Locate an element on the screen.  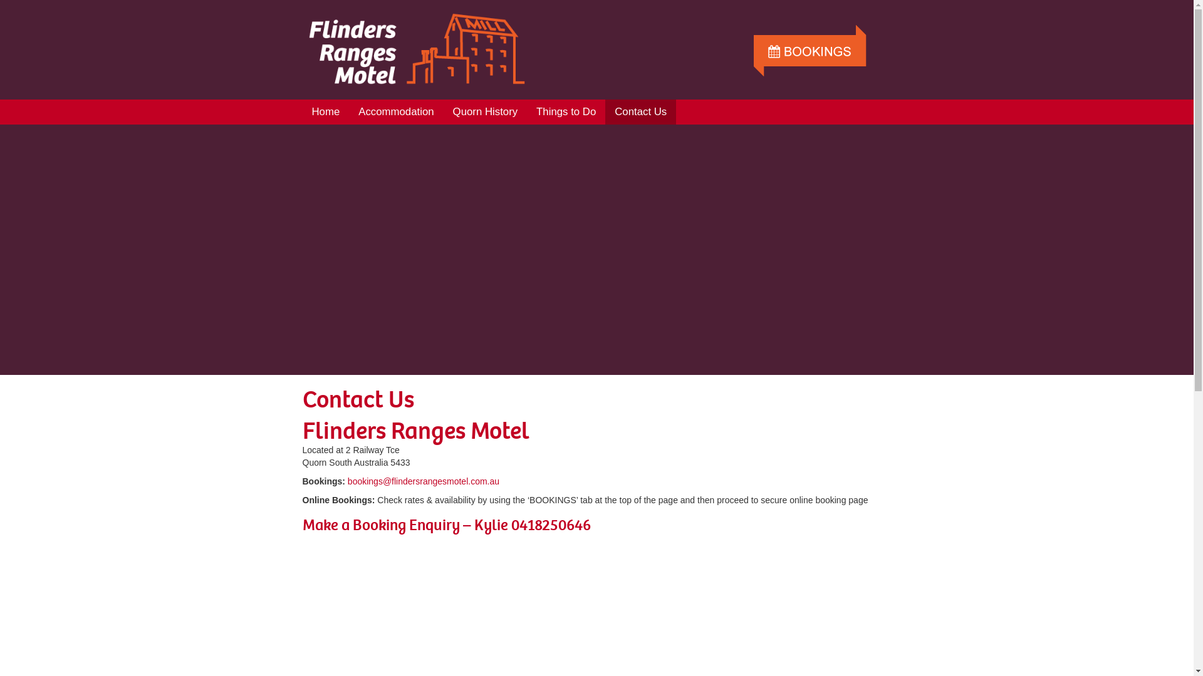
Contact Us is located at coordinates (640, 112).